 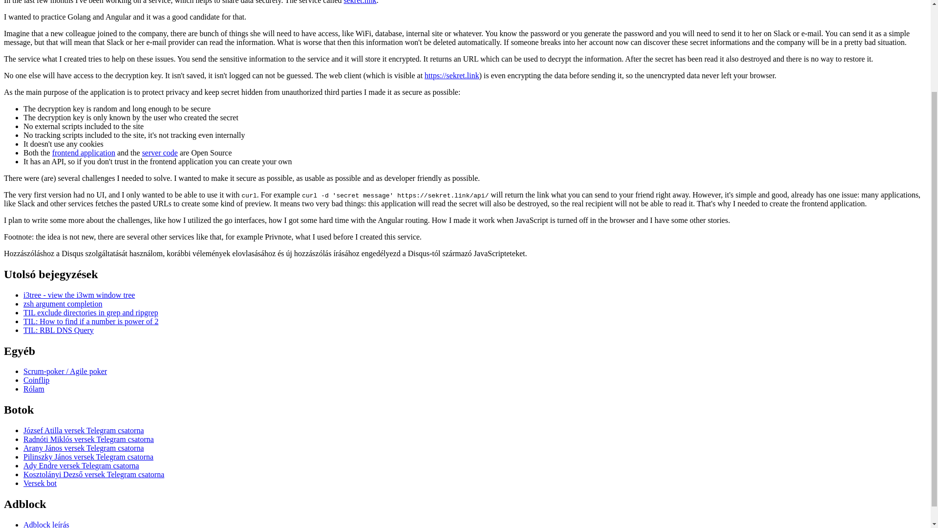 I want to click on Versek bot, so click(x=40, y=483).